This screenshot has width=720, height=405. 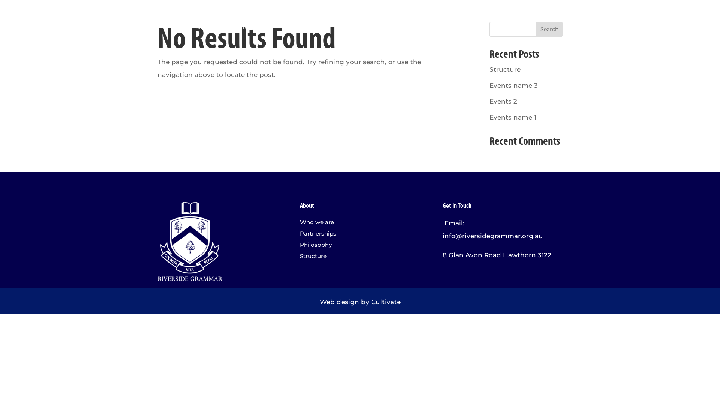 What do you see at coordinates (514, 85) in the screenshot?
I see `Events name 3` at bounding box center [514, 85].